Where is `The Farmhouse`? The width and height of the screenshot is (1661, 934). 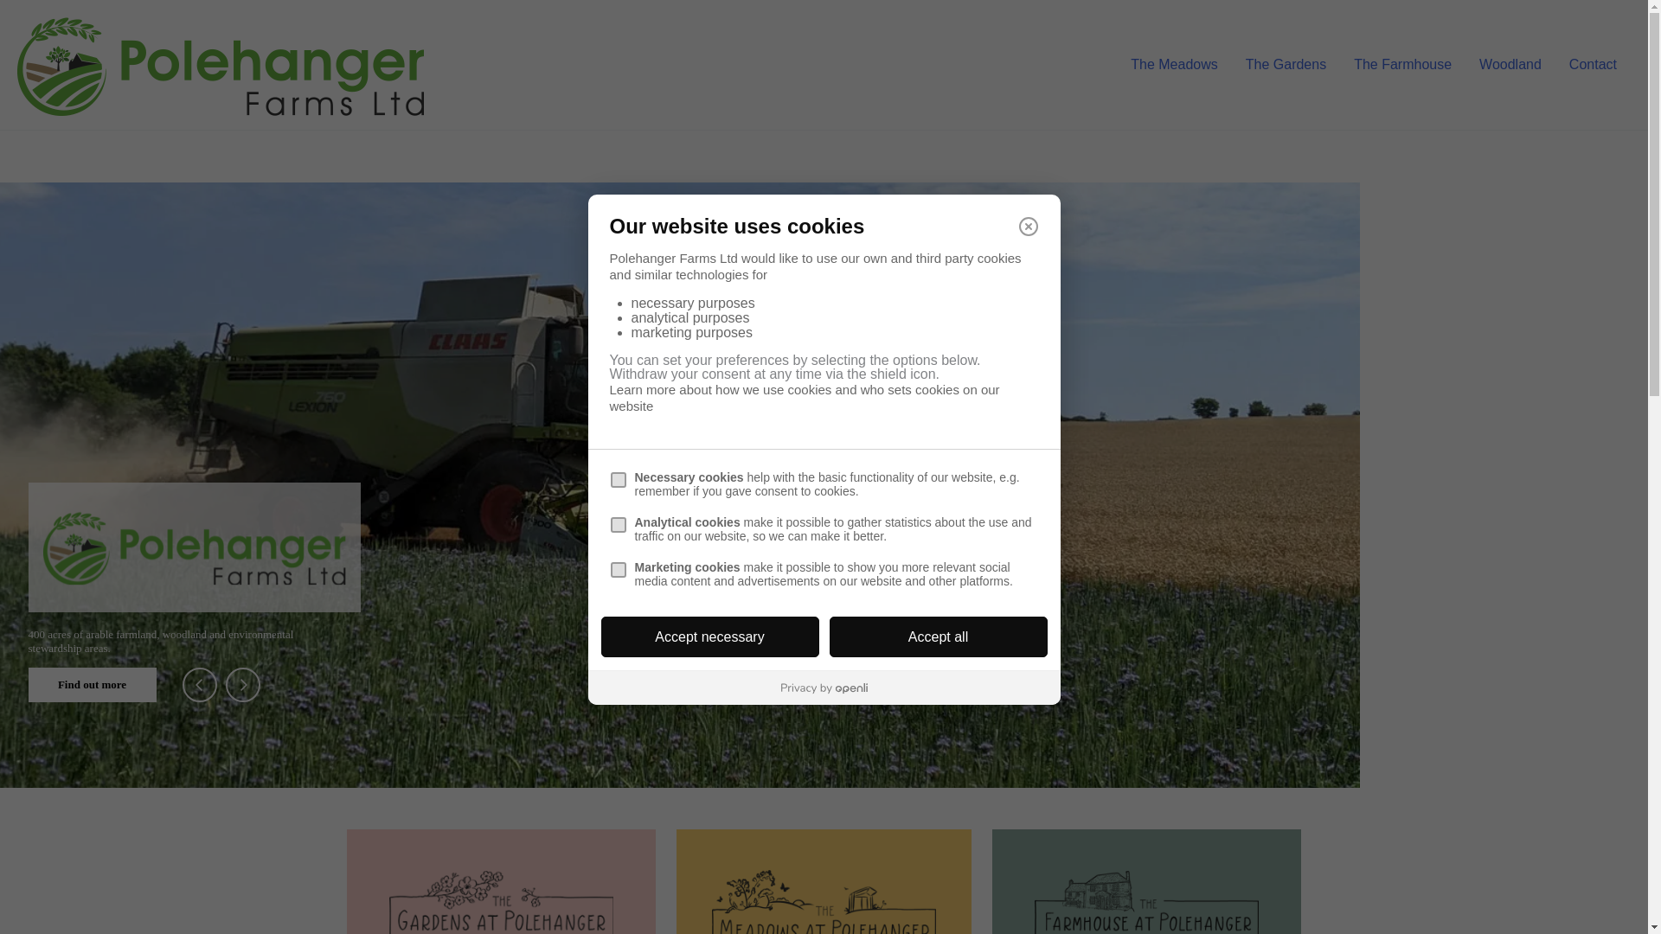 The Farmhouse is located at coordinates (1402, 64).